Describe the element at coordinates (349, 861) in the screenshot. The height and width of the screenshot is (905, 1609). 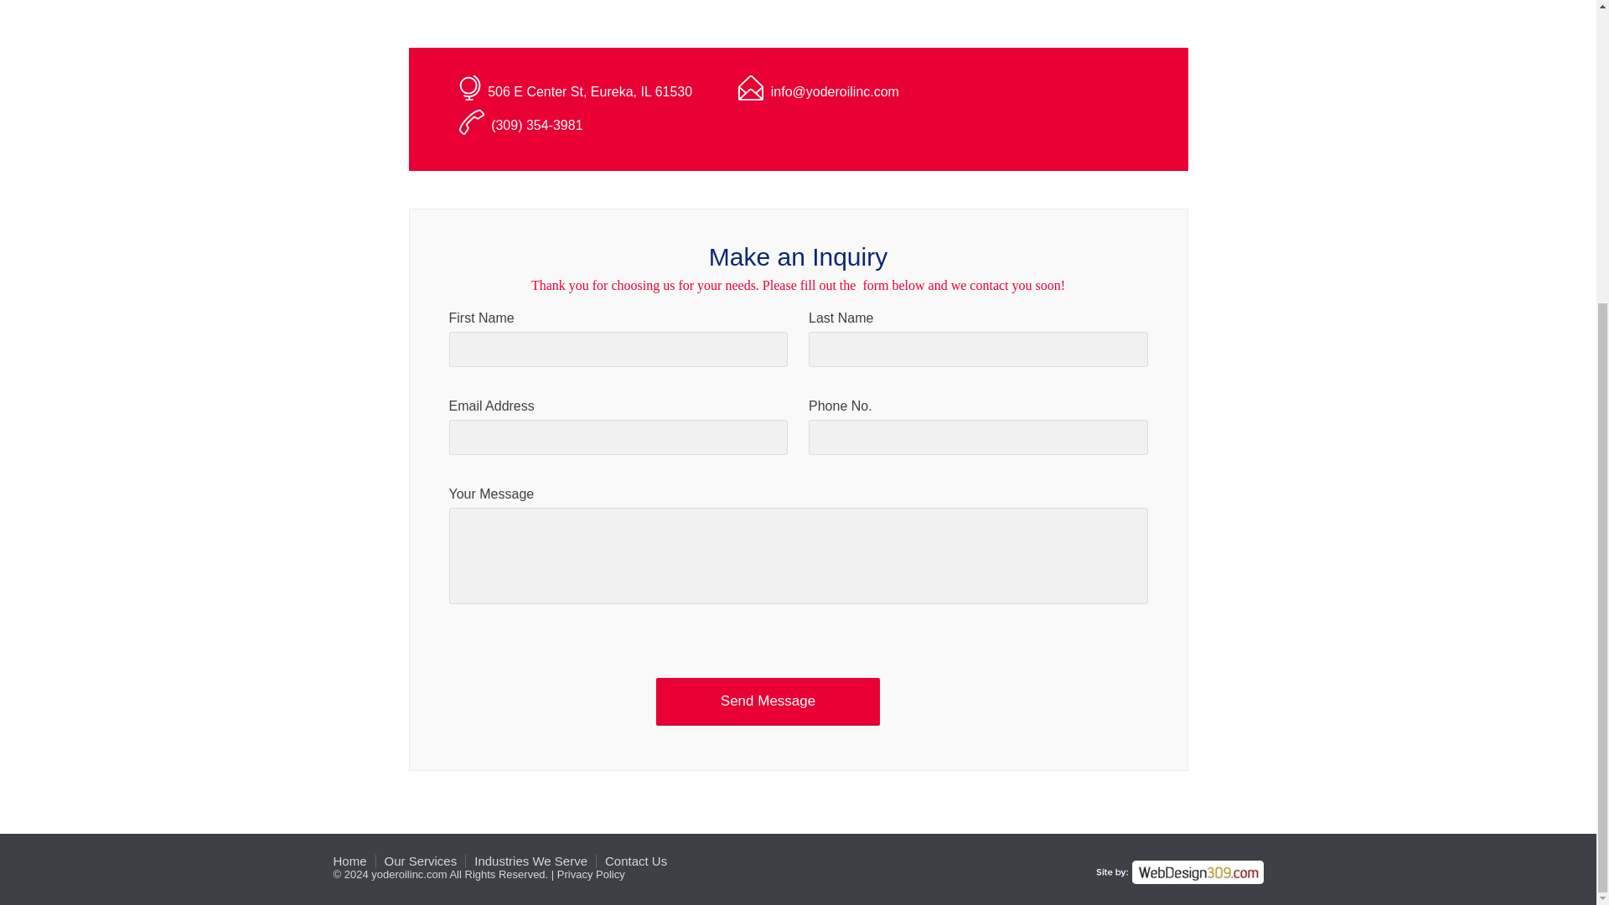
I see `Home` at that location.